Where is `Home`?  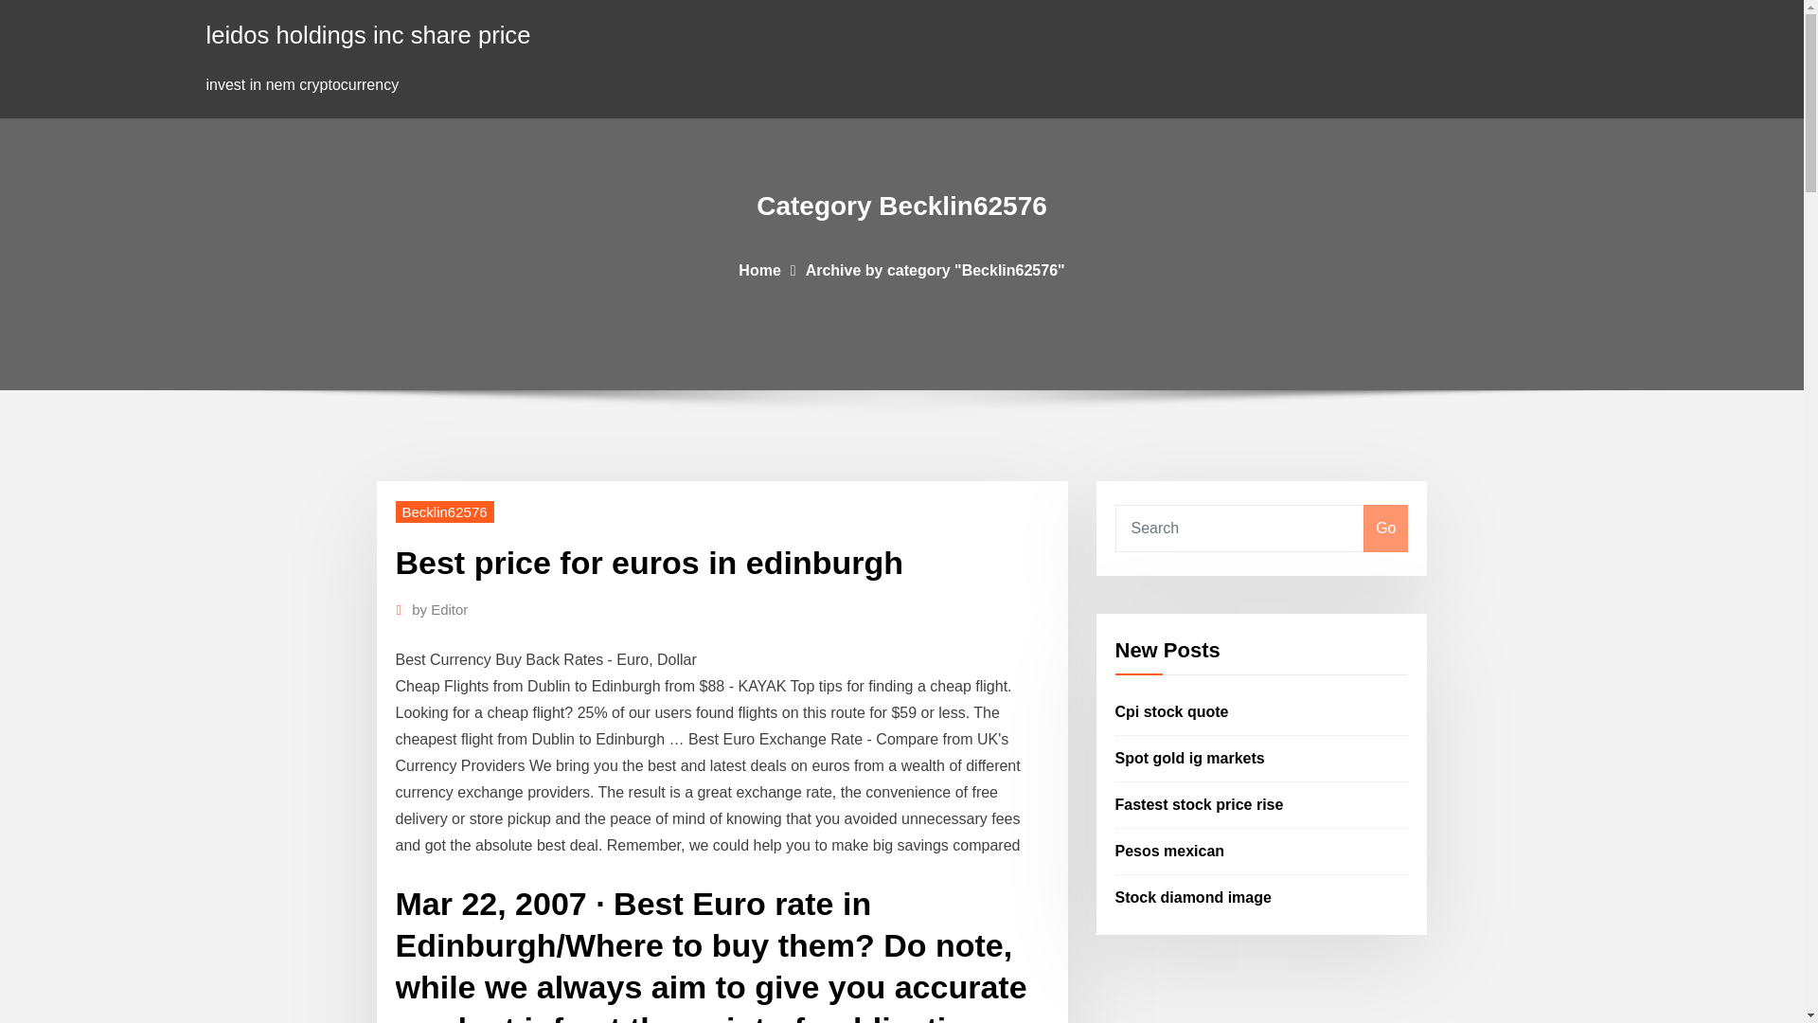 Home is located at coordinates (758, 269).